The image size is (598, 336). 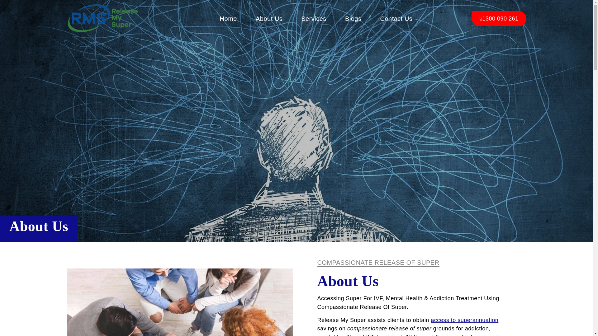 I want to click on Blogs, so click(x=353, y=19).